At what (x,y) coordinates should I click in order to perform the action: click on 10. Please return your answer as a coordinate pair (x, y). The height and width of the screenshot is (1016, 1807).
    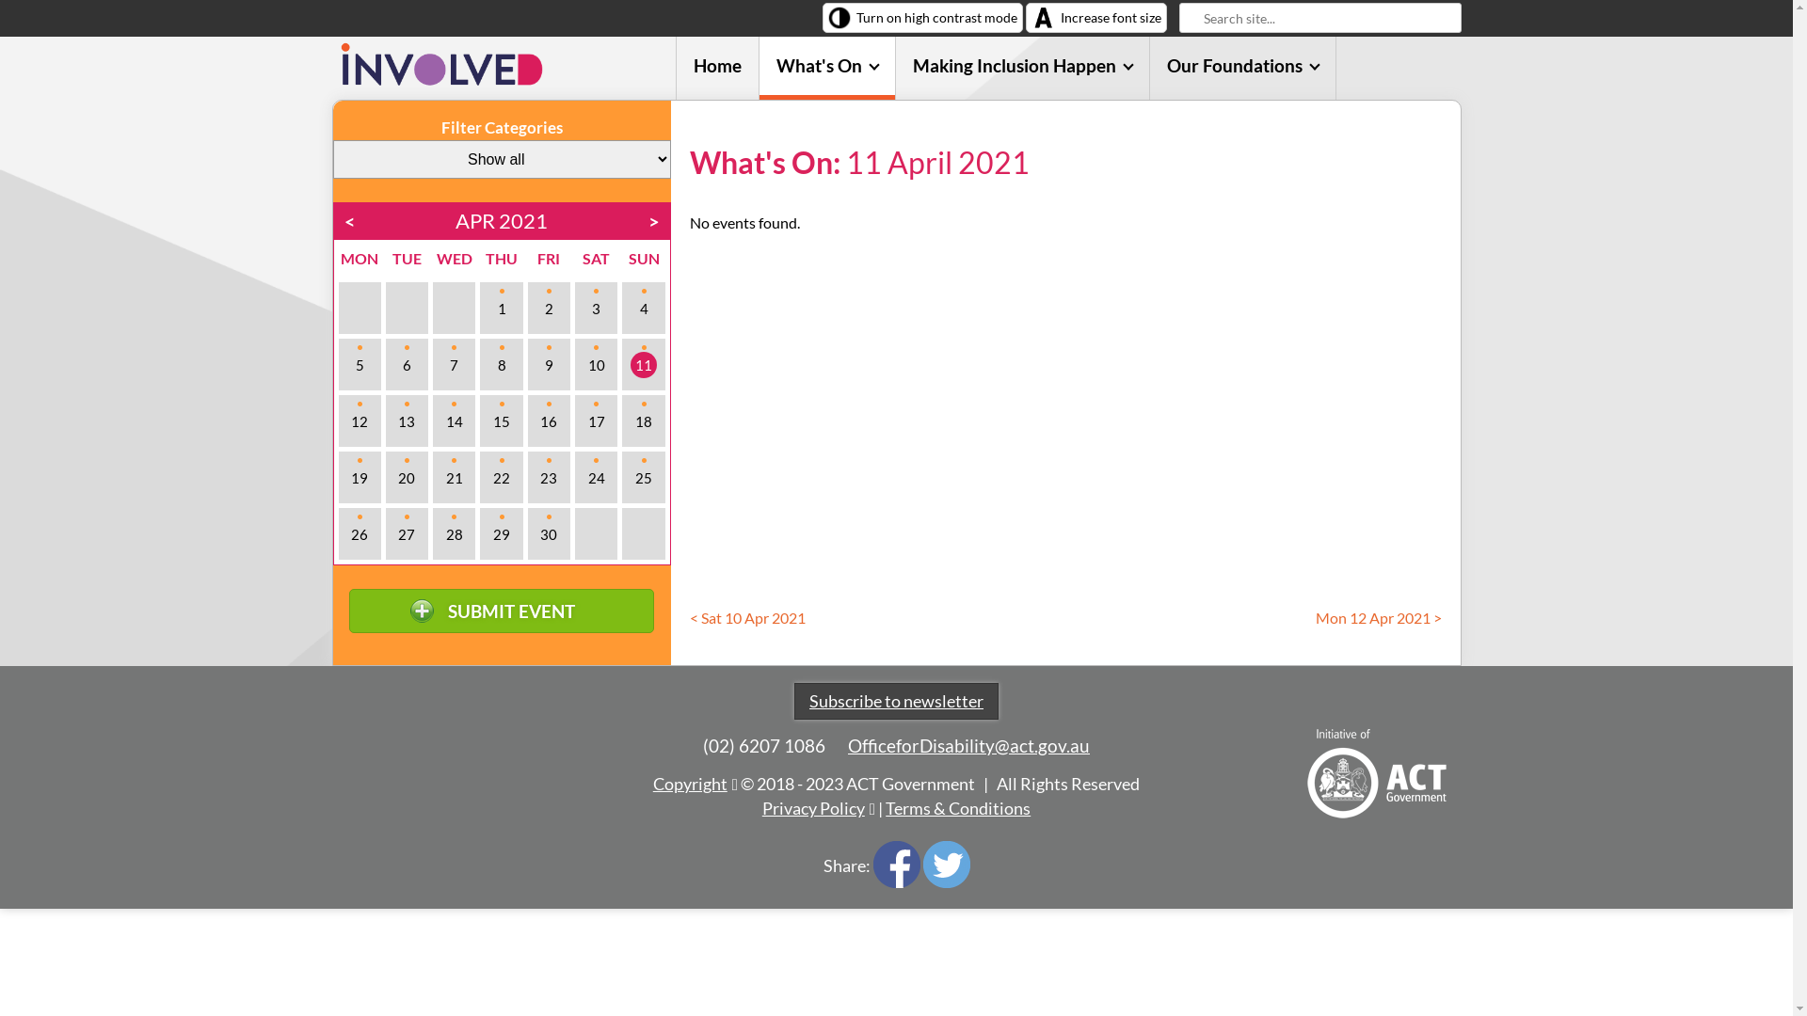
    Looking at the image, I should click on (597, 365).